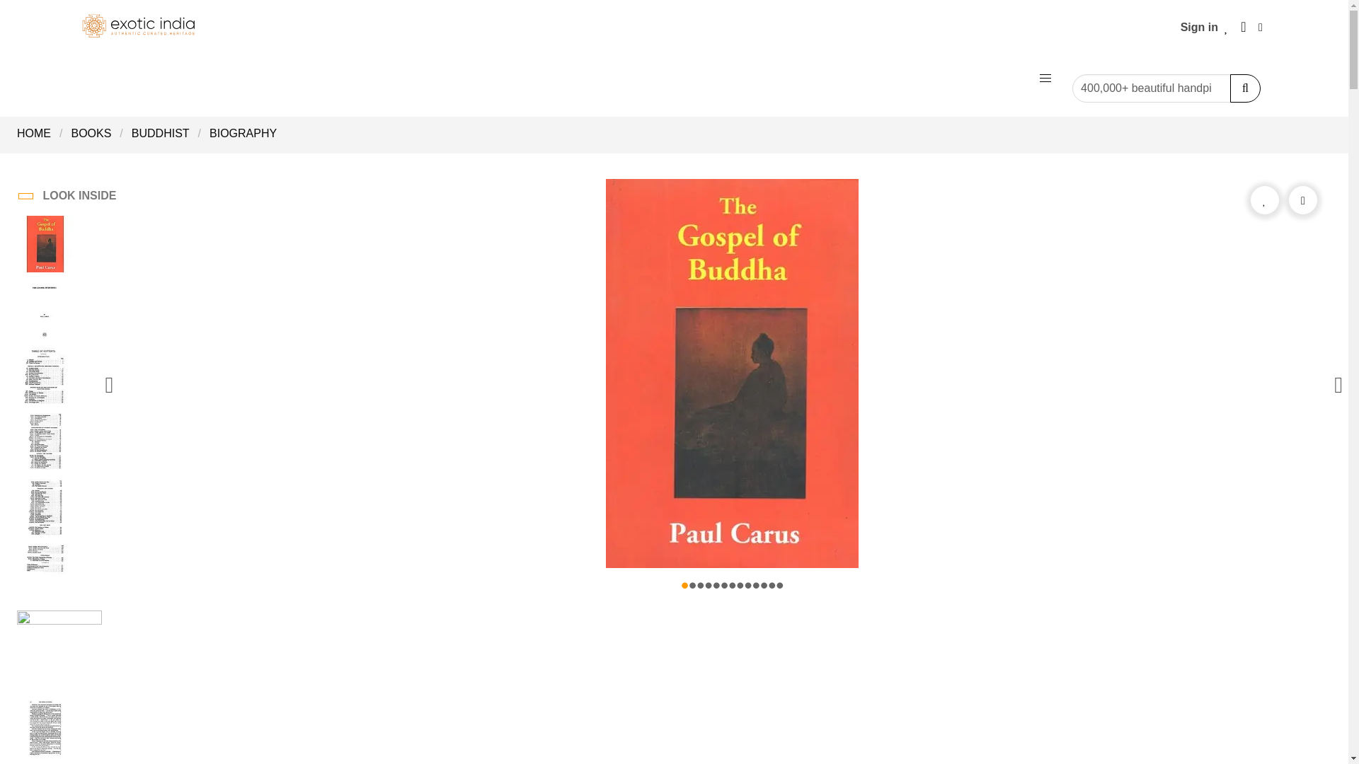  Describe the element at coordinates (91, 133) in the screenshot. I see `BOOKS` at that location.